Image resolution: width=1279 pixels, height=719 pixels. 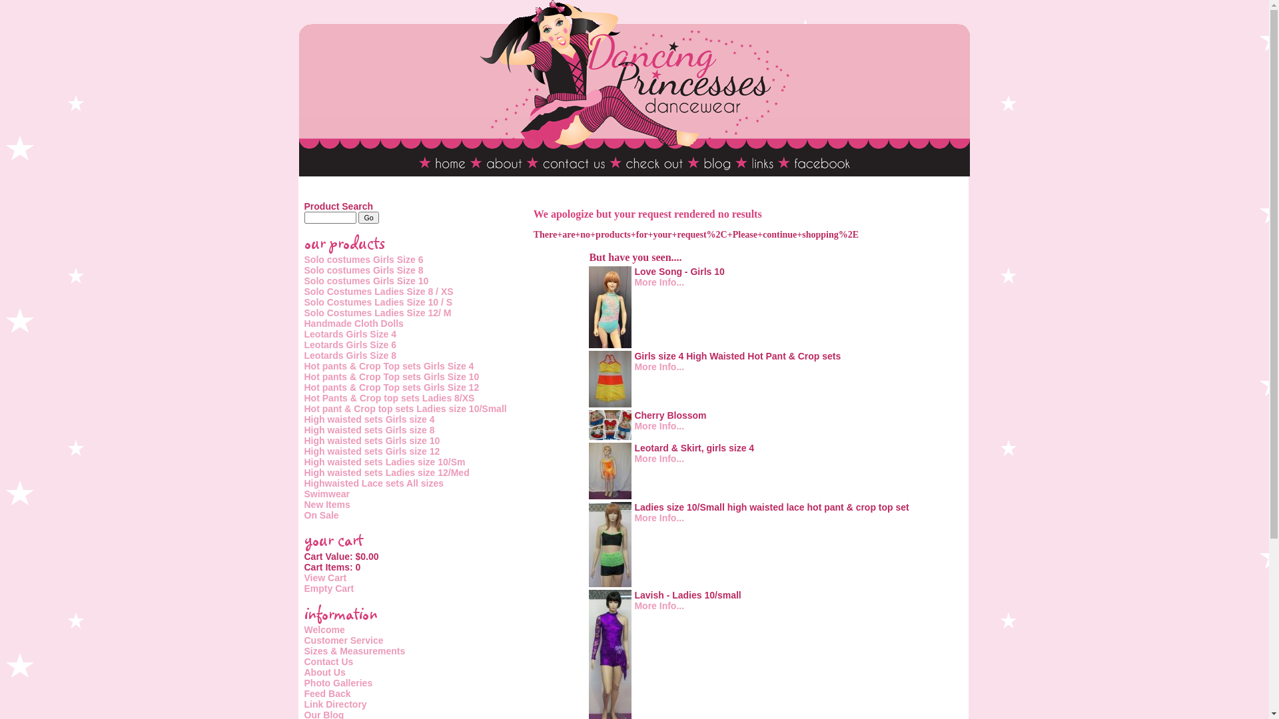 I want to click on Solo costumes Girls Size 10, so click(x=366, y=281).